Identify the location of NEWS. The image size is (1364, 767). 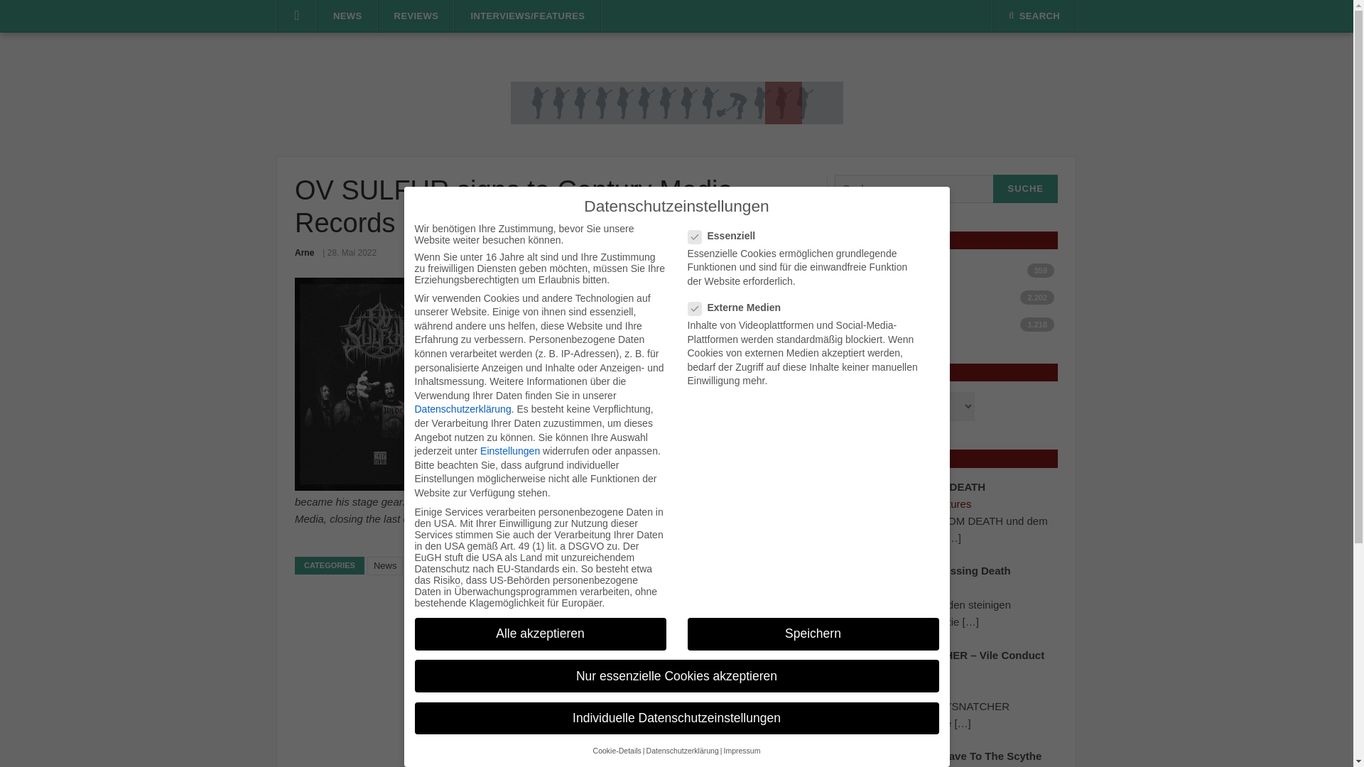
(347, 16).